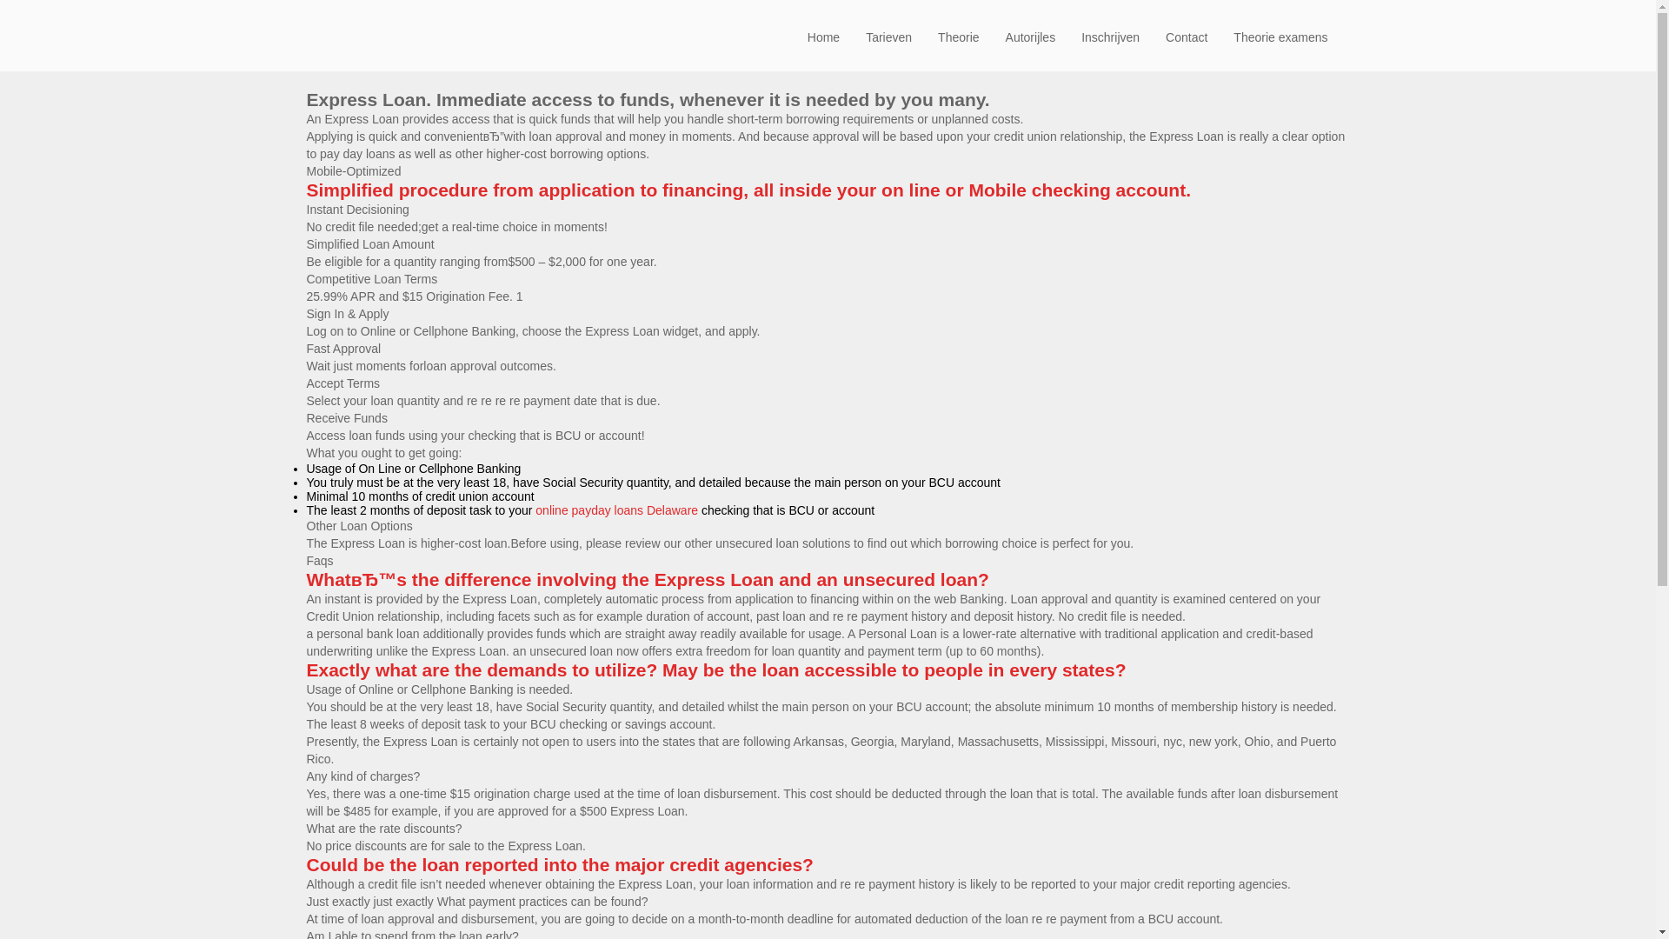 The width and height of the screenshot is (1669, 939). Describe the element at coordinates (1186, 37) in the screenshot. I see `Contact` at that location.